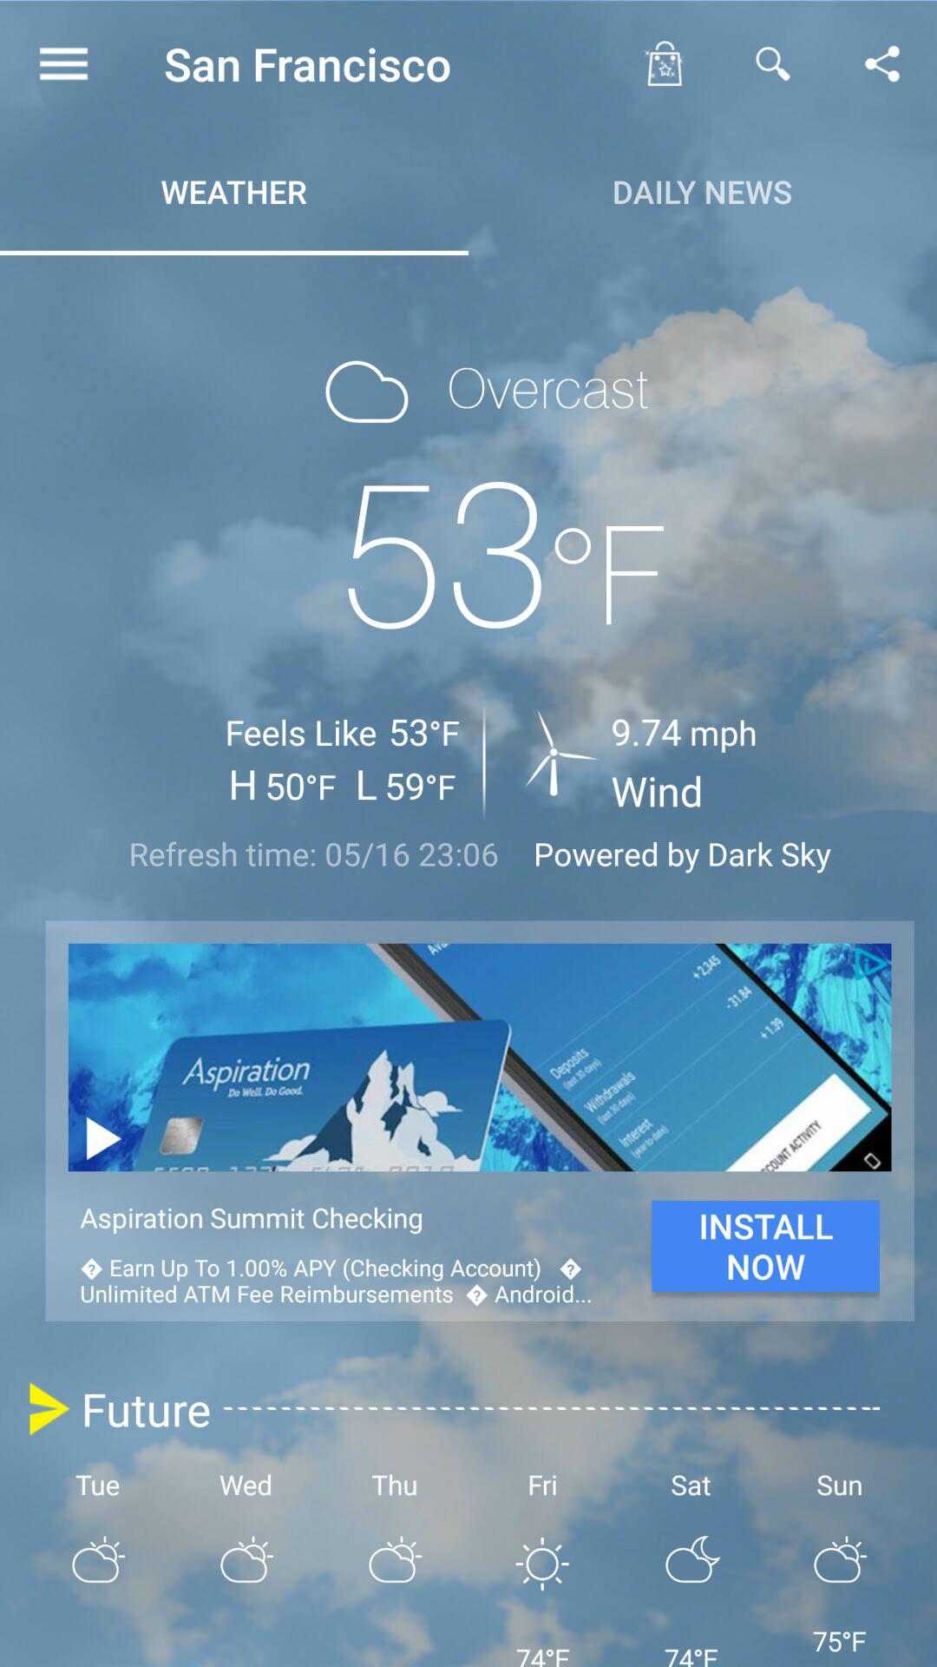  I want to click on select cloud symbol left to overcast, so click(367, 392).